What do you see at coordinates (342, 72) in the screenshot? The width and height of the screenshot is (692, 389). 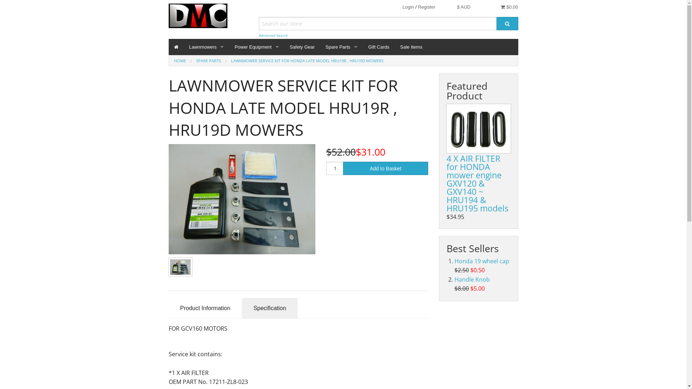 I see `Air Filters` at bounding box center [342, 72].